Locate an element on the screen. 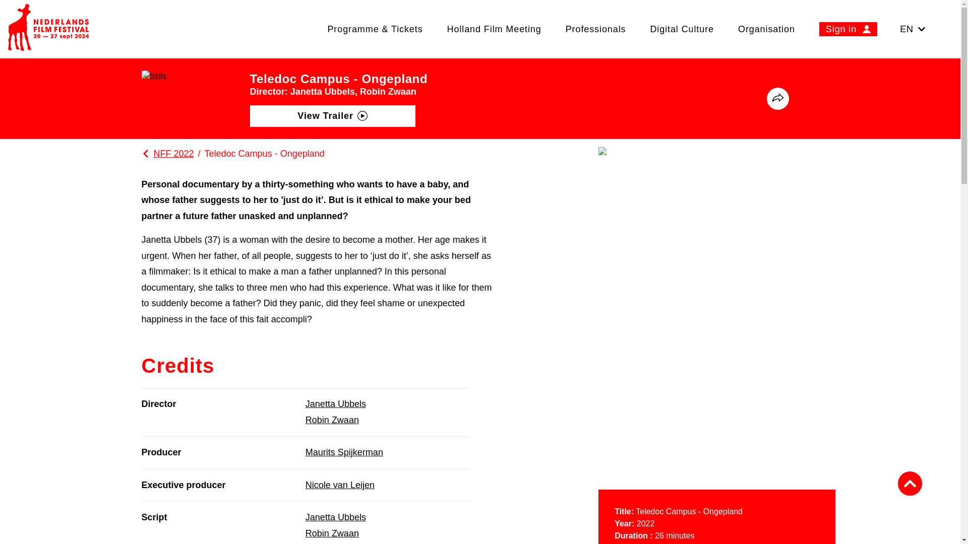 The width and height of the screenshot is (968, 544). Visit the homepage is located at coordinates (48, 29).